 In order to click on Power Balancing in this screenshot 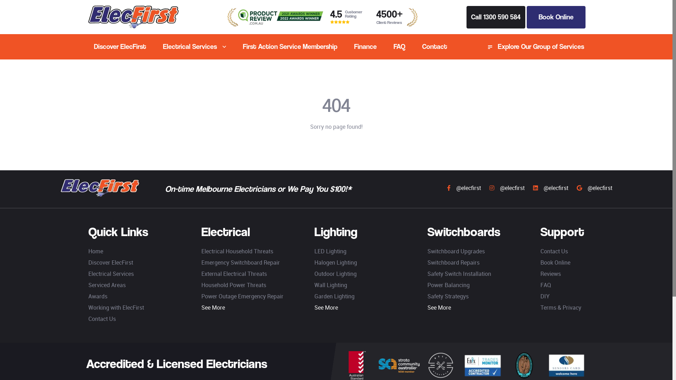, I will do `click(449, 285)`.